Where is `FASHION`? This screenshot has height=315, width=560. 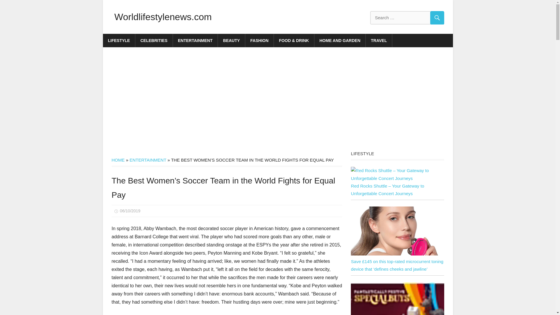
FASHION is located at coordinates (259, 40).